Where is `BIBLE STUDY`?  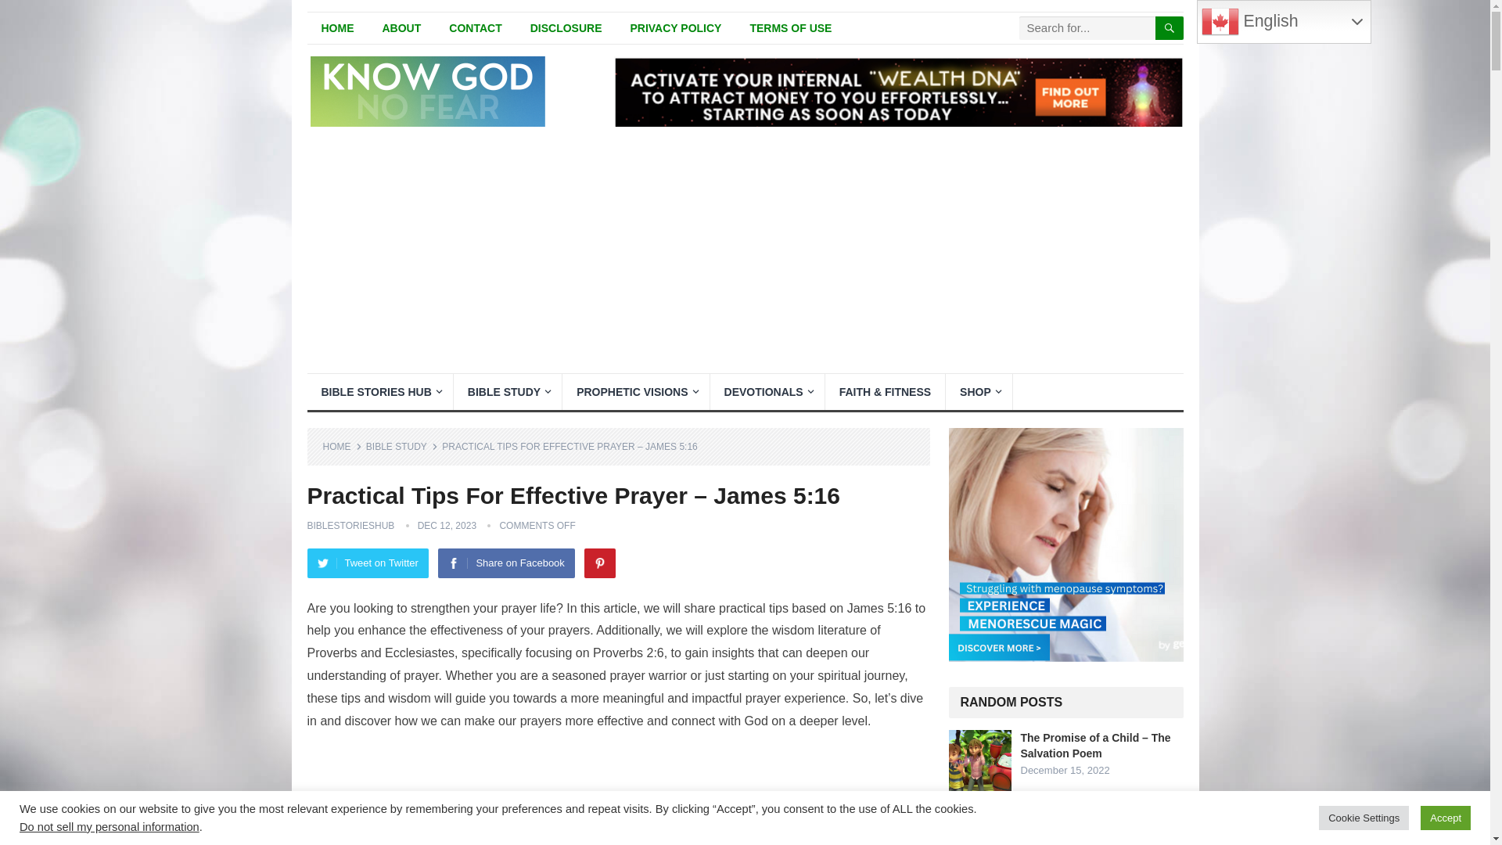 BIBLE STUDY is located at coordinates (402, 446).